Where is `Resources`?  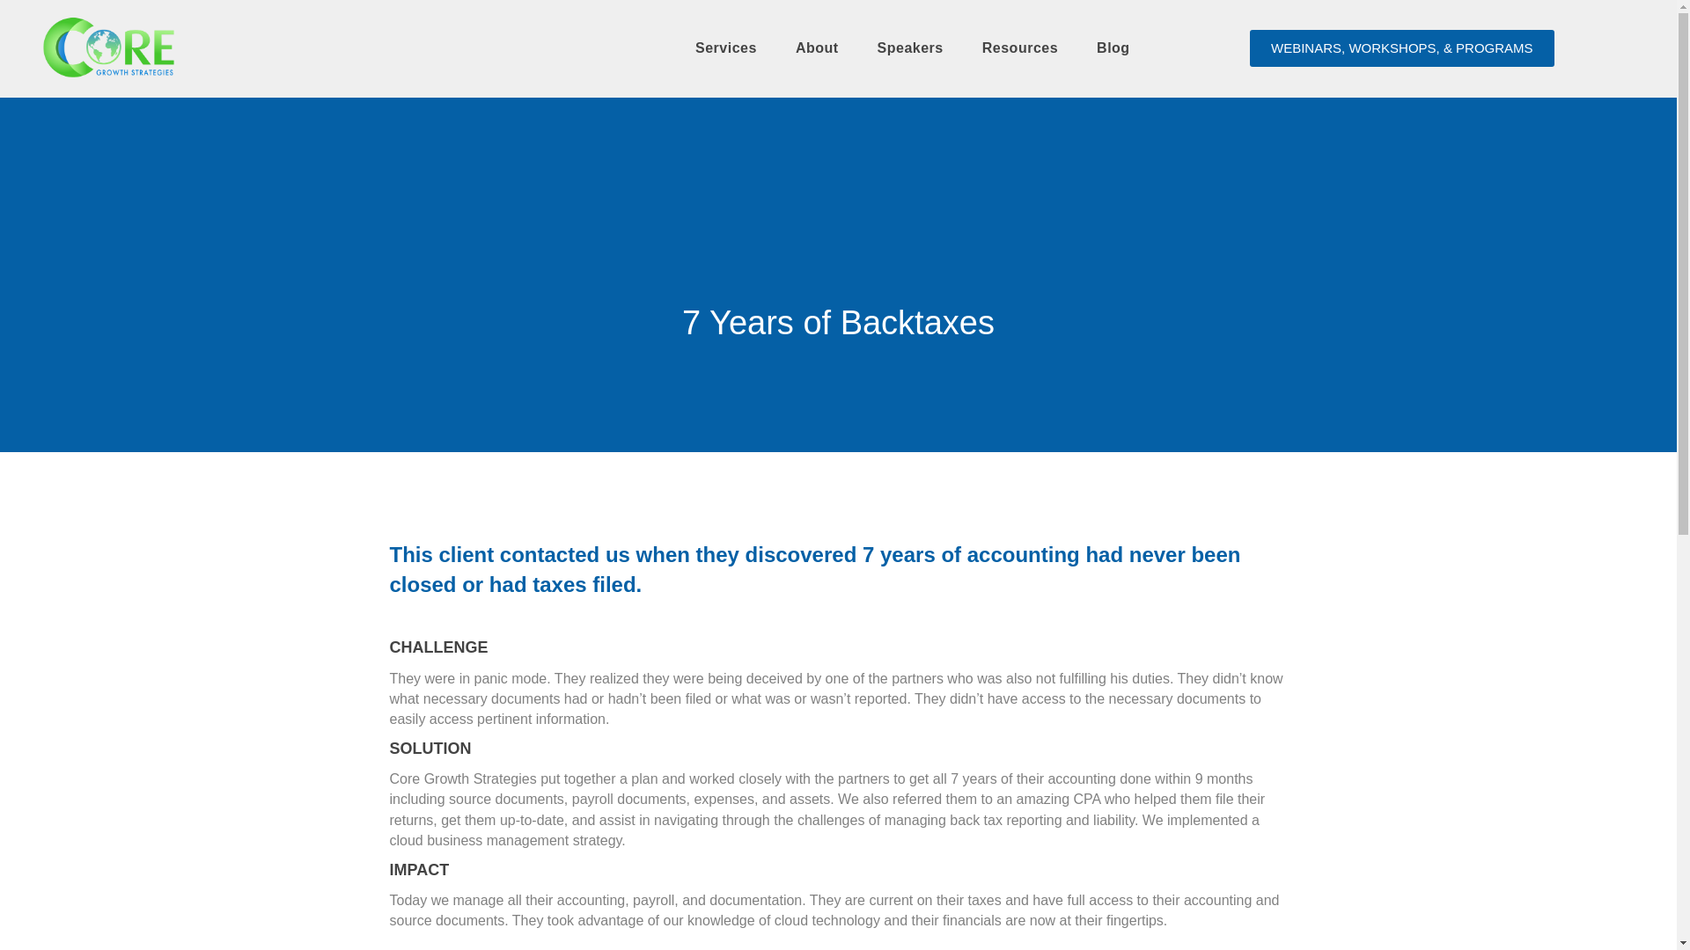 Resources is located at coordinates (1019, 47).